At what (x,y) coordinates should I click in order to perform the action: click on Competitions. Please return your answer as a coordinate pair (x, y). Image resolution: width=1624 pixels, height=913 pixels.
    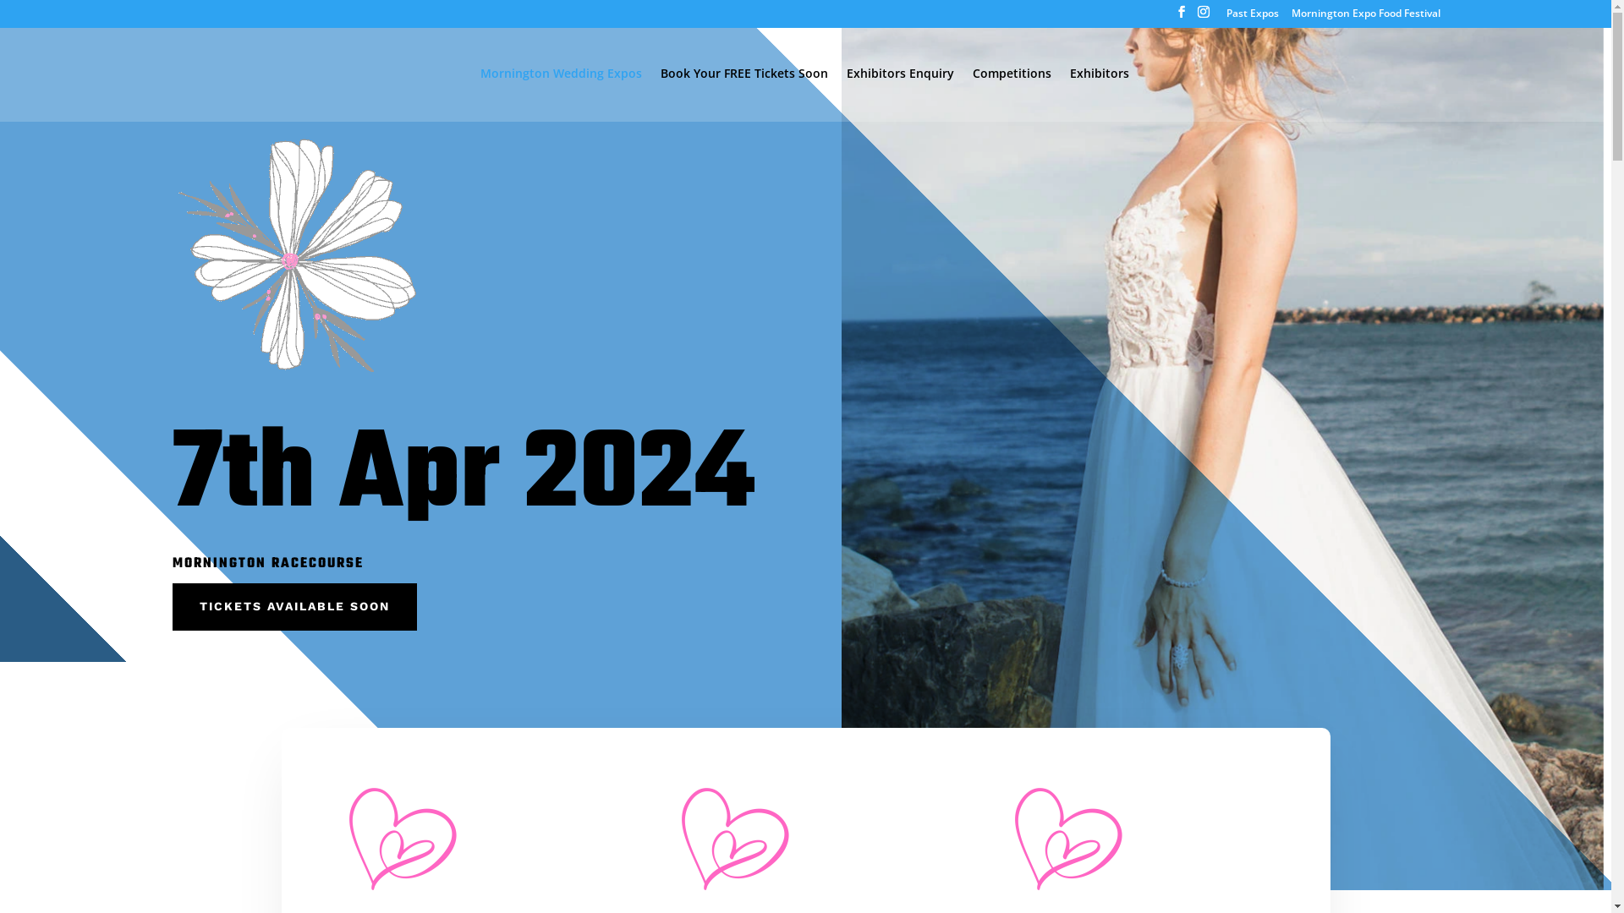
    Looking at the image, I should click on (1012, 95).